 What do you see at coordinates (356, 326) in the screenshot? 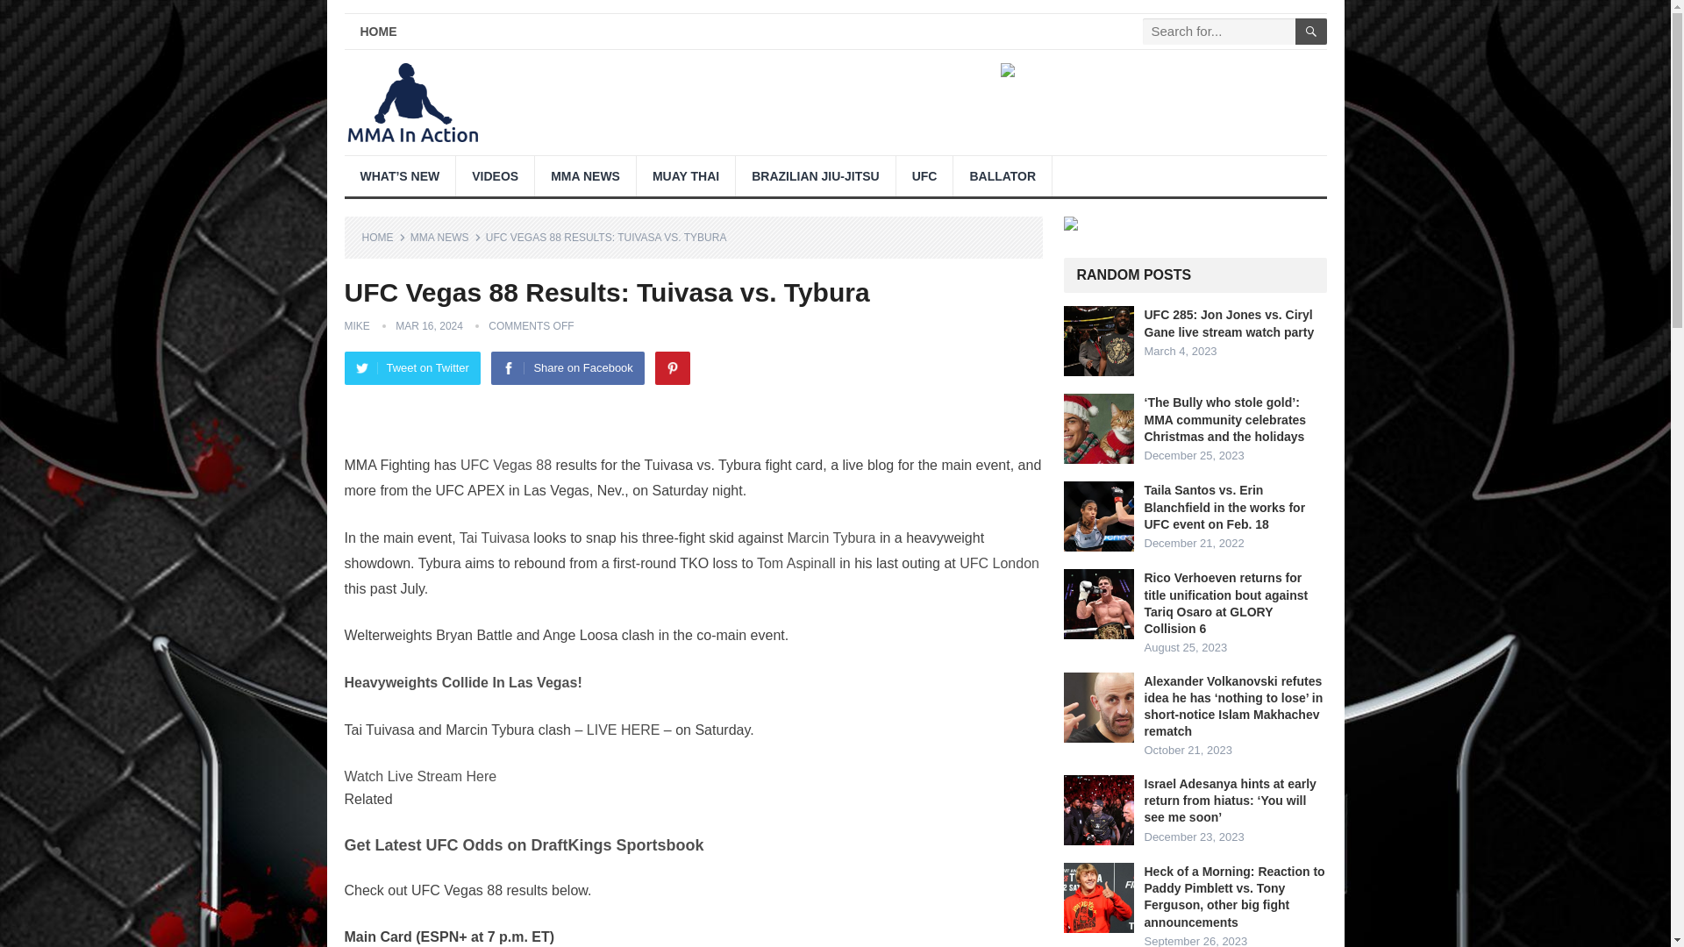
I see `Posts by Mike` at bounding box center [356, 326].